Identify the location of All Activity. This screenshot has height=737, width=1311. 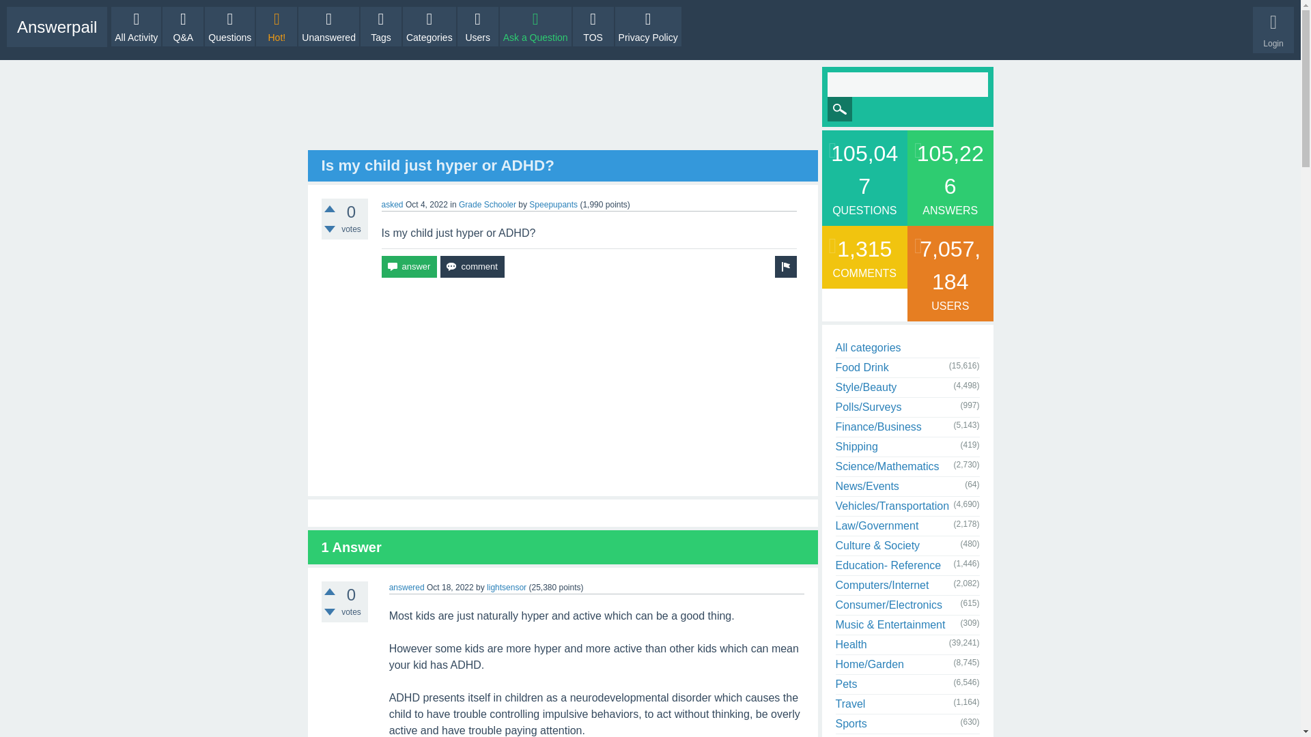
(137, 26).